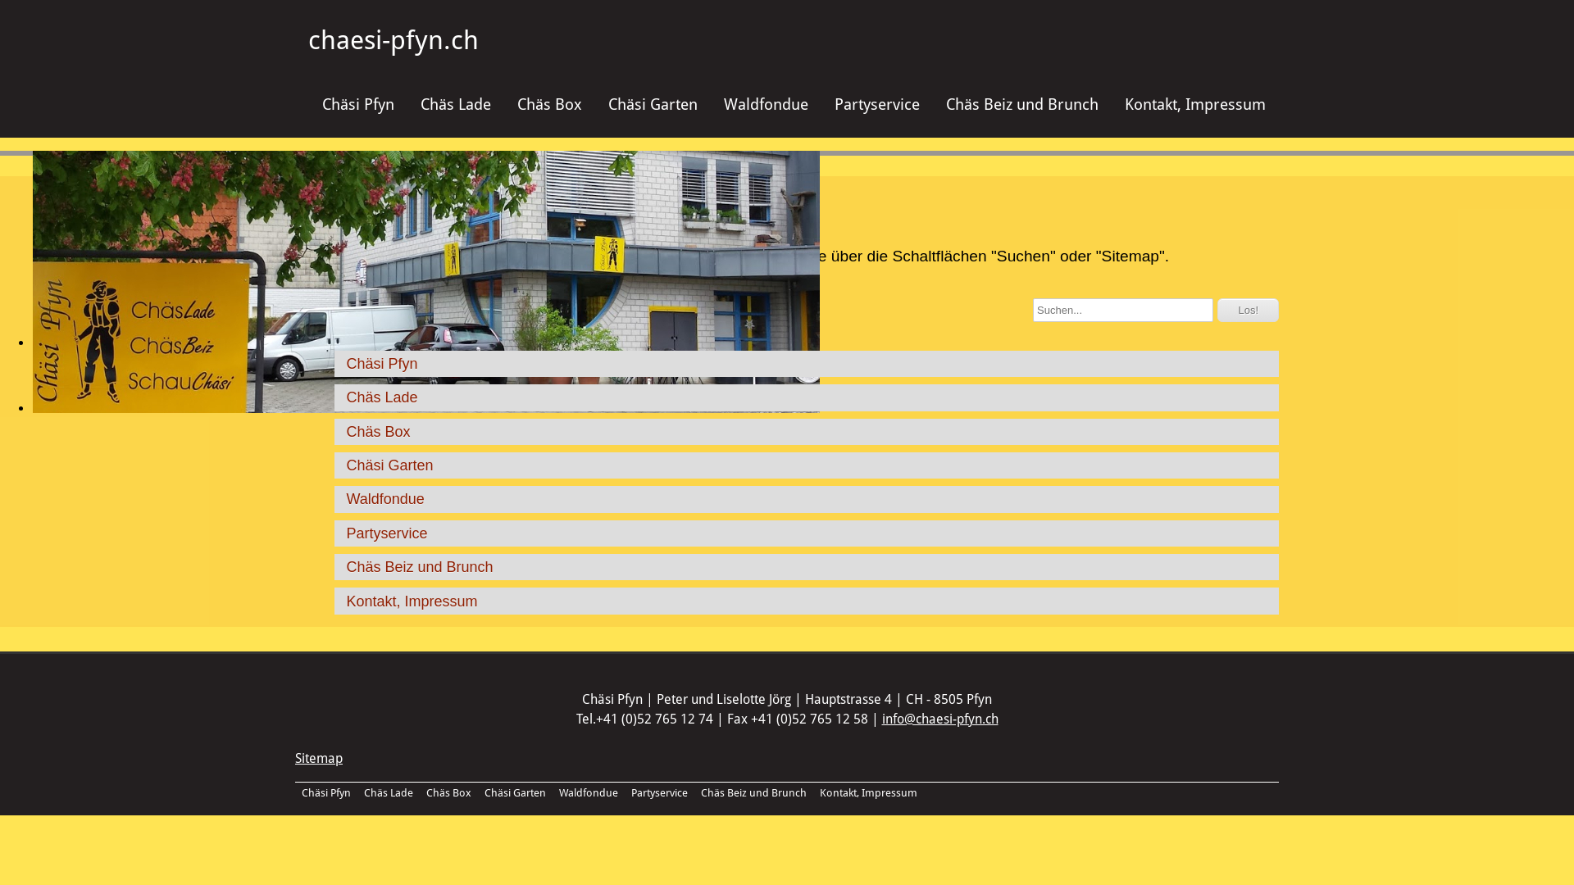 This screenshot has width=1574, height=885. I want to click on Kontakt, Impressum, so click(807, 601).